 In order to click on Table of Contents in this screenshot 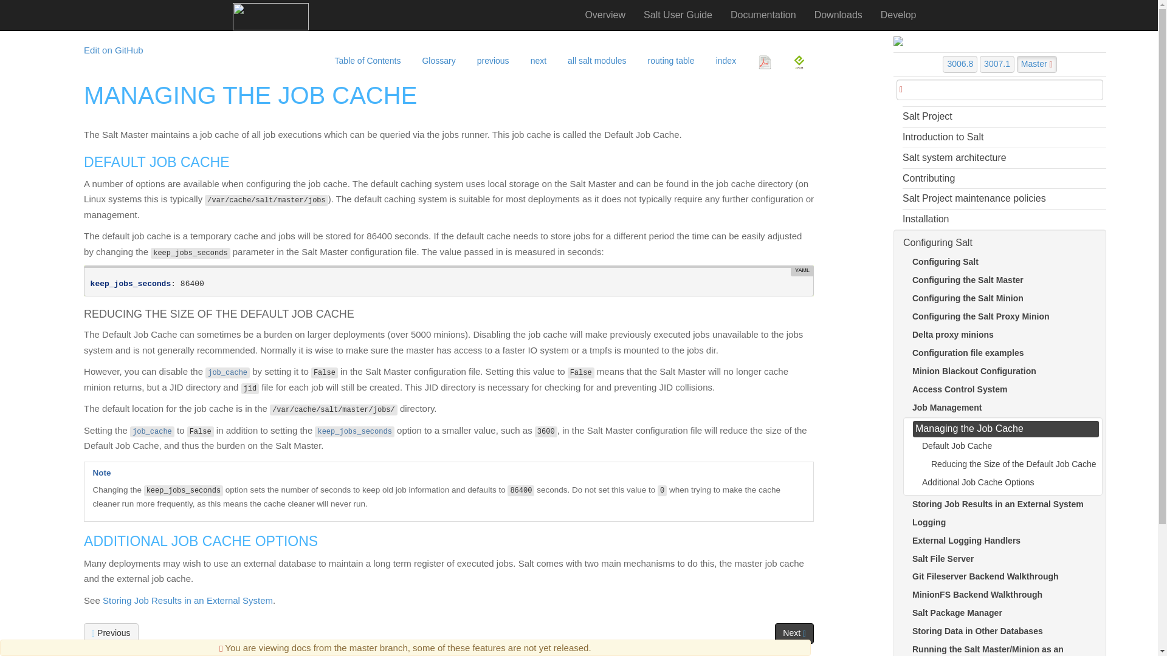, I will do `click(365, 57)`.